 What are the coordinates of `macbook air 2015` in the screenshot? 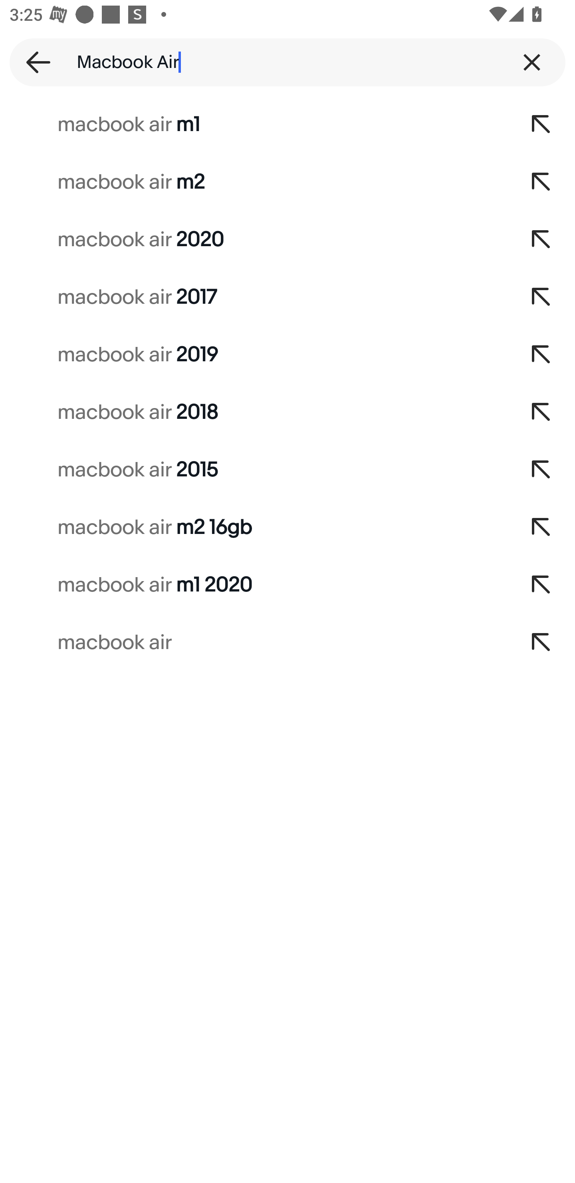 It's located at (254, 470).